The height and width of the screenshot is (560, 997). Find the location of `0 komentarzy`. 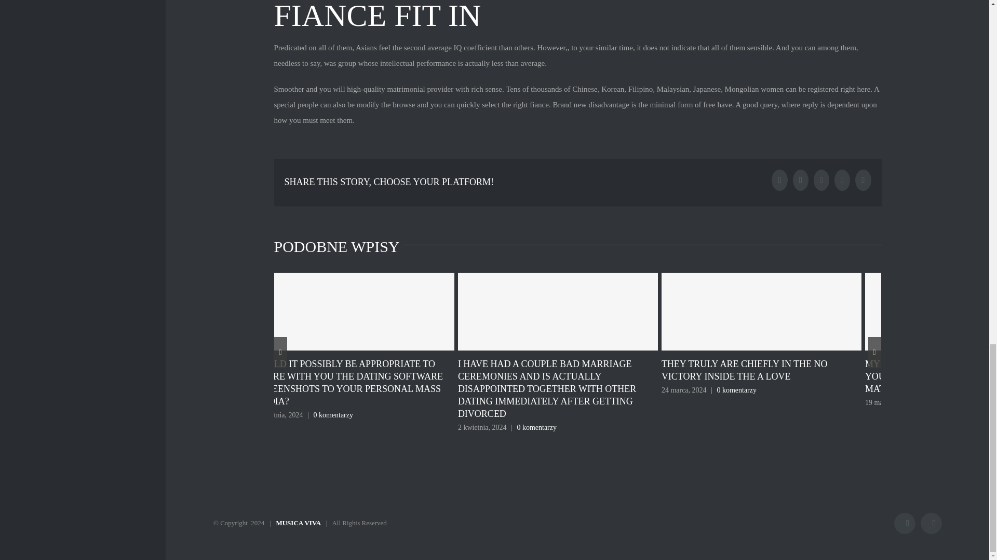

0 komentarzy is located at coordinates (332, 415).